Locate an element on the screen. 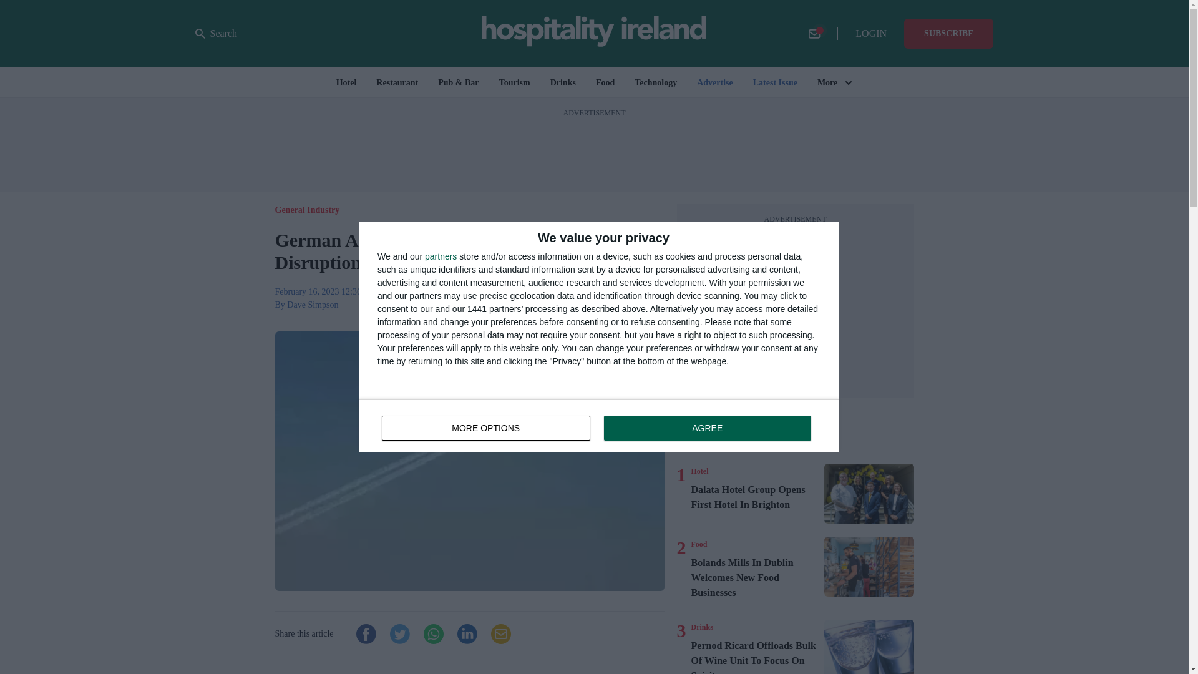 This screenshot has height=674, width=1198. Hotel is located at coordinates (599, 426).